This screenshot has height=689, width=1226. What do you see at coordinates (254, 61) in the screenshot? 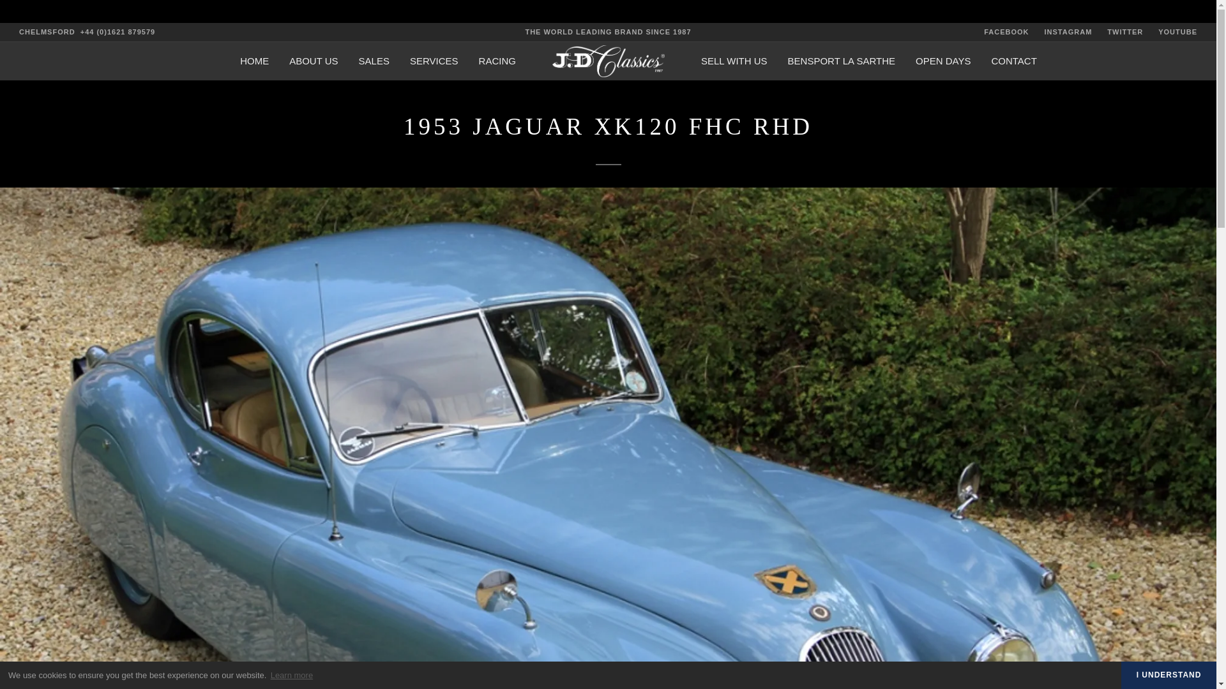
I see `HOME` at bounding box center [254, 61].